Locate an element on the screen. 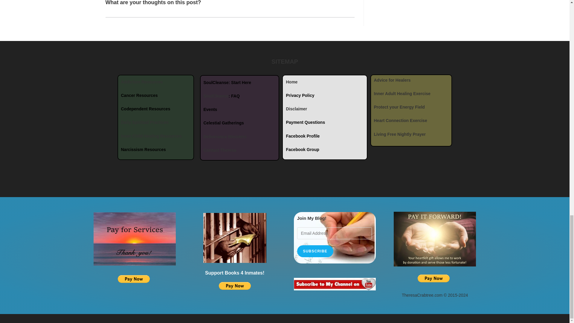  SoulCleanse is located at coordinates (216, 96).